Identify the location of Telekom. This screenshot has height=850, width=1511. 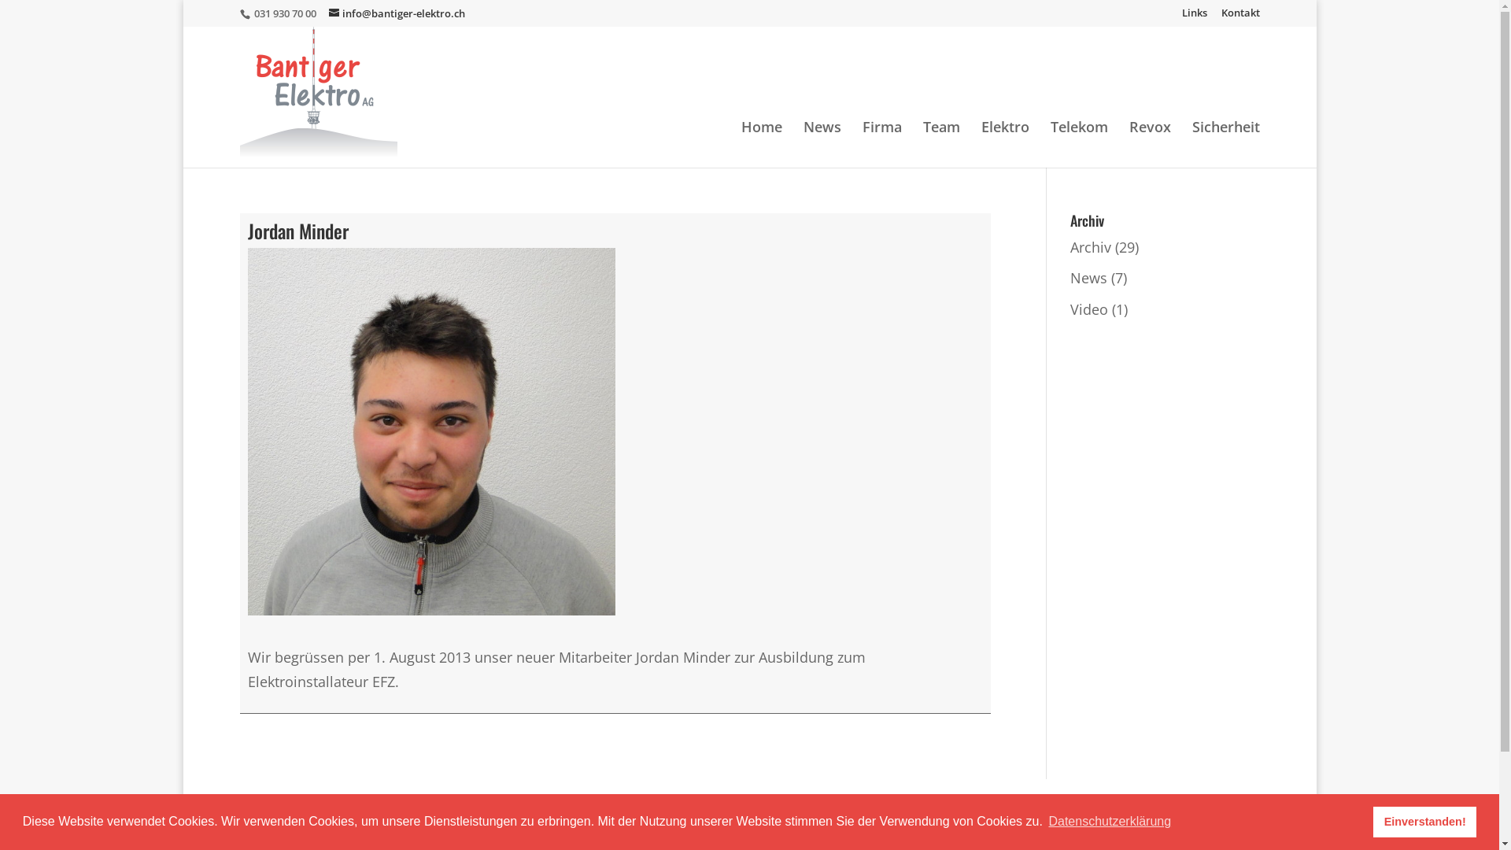
(1078, 145).